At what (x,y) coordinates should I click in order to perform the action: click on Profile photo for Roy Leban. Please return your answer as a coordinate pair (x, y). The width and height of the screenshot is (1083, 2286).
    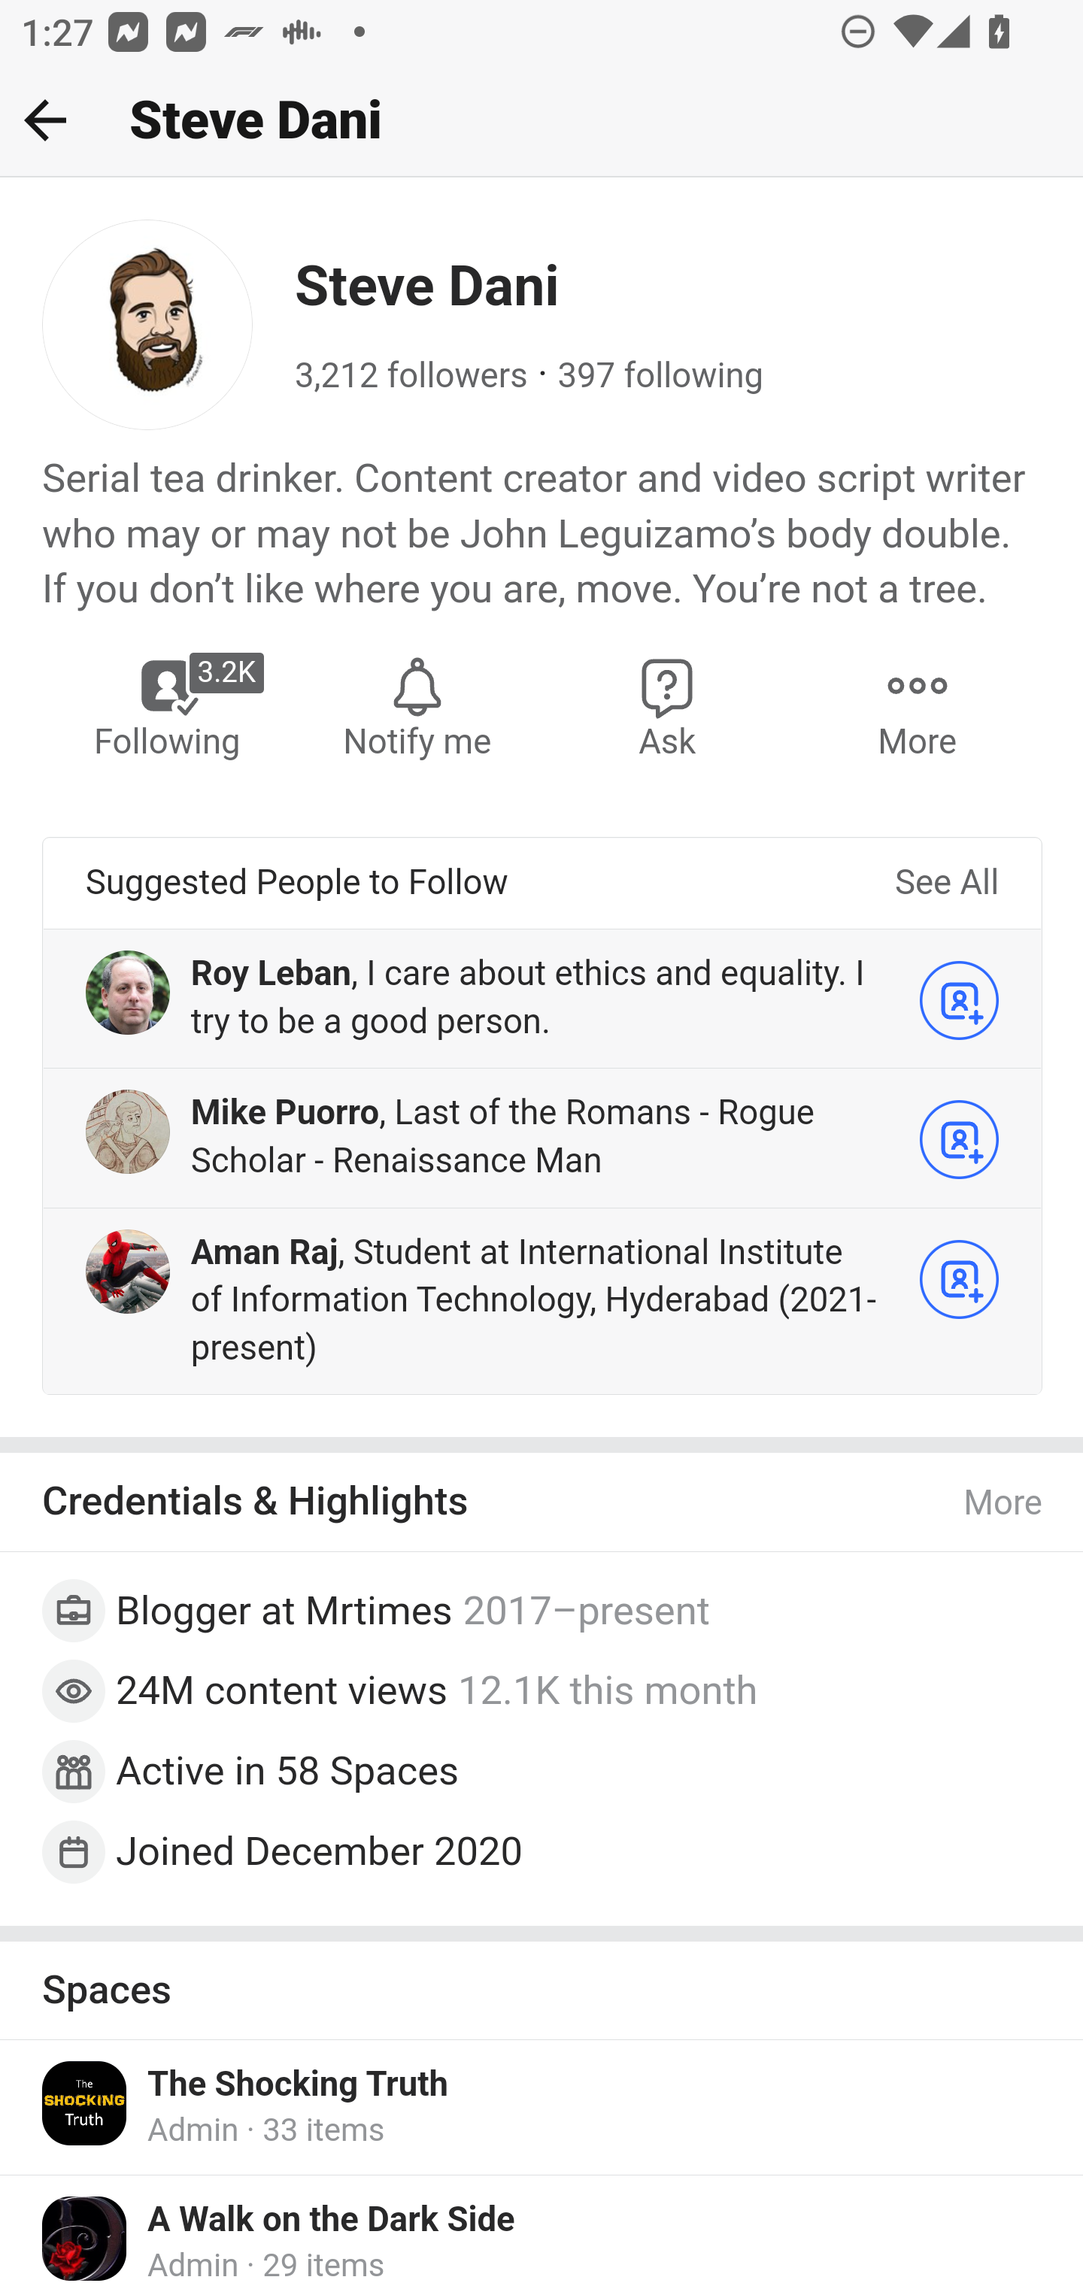
    Looking at the image, I should click on (128, 992).